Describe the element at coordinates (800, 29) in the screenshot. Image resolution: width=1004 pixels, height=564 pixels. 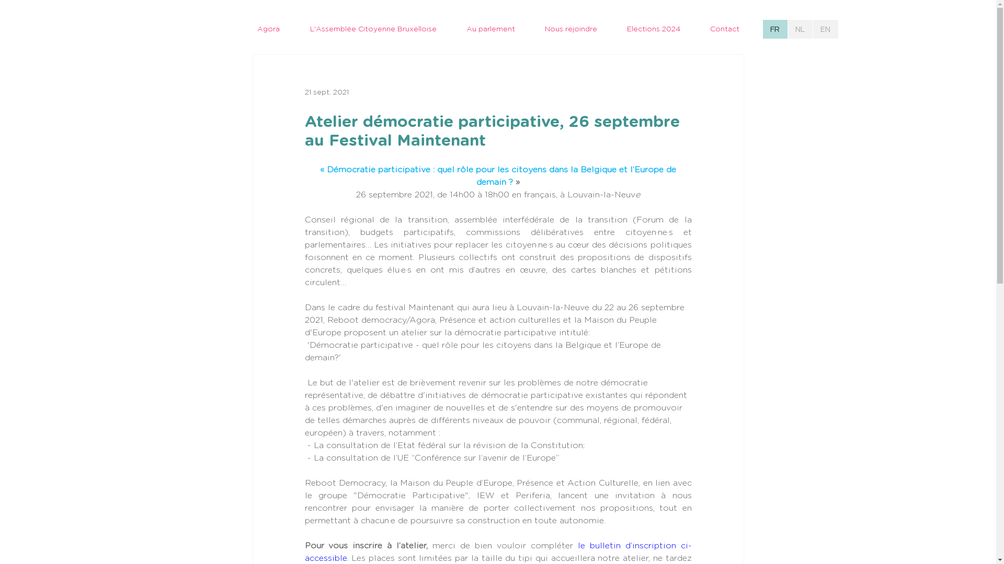
I see `NL` at that location.